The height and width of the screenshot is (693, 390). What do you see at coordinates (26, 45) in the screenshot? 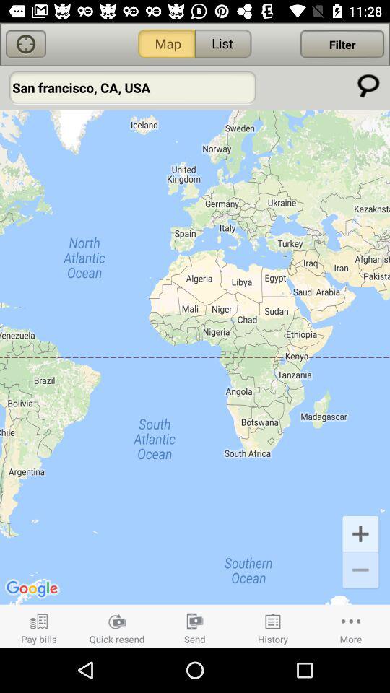
I see `map button` at bounding box center [26, 45].